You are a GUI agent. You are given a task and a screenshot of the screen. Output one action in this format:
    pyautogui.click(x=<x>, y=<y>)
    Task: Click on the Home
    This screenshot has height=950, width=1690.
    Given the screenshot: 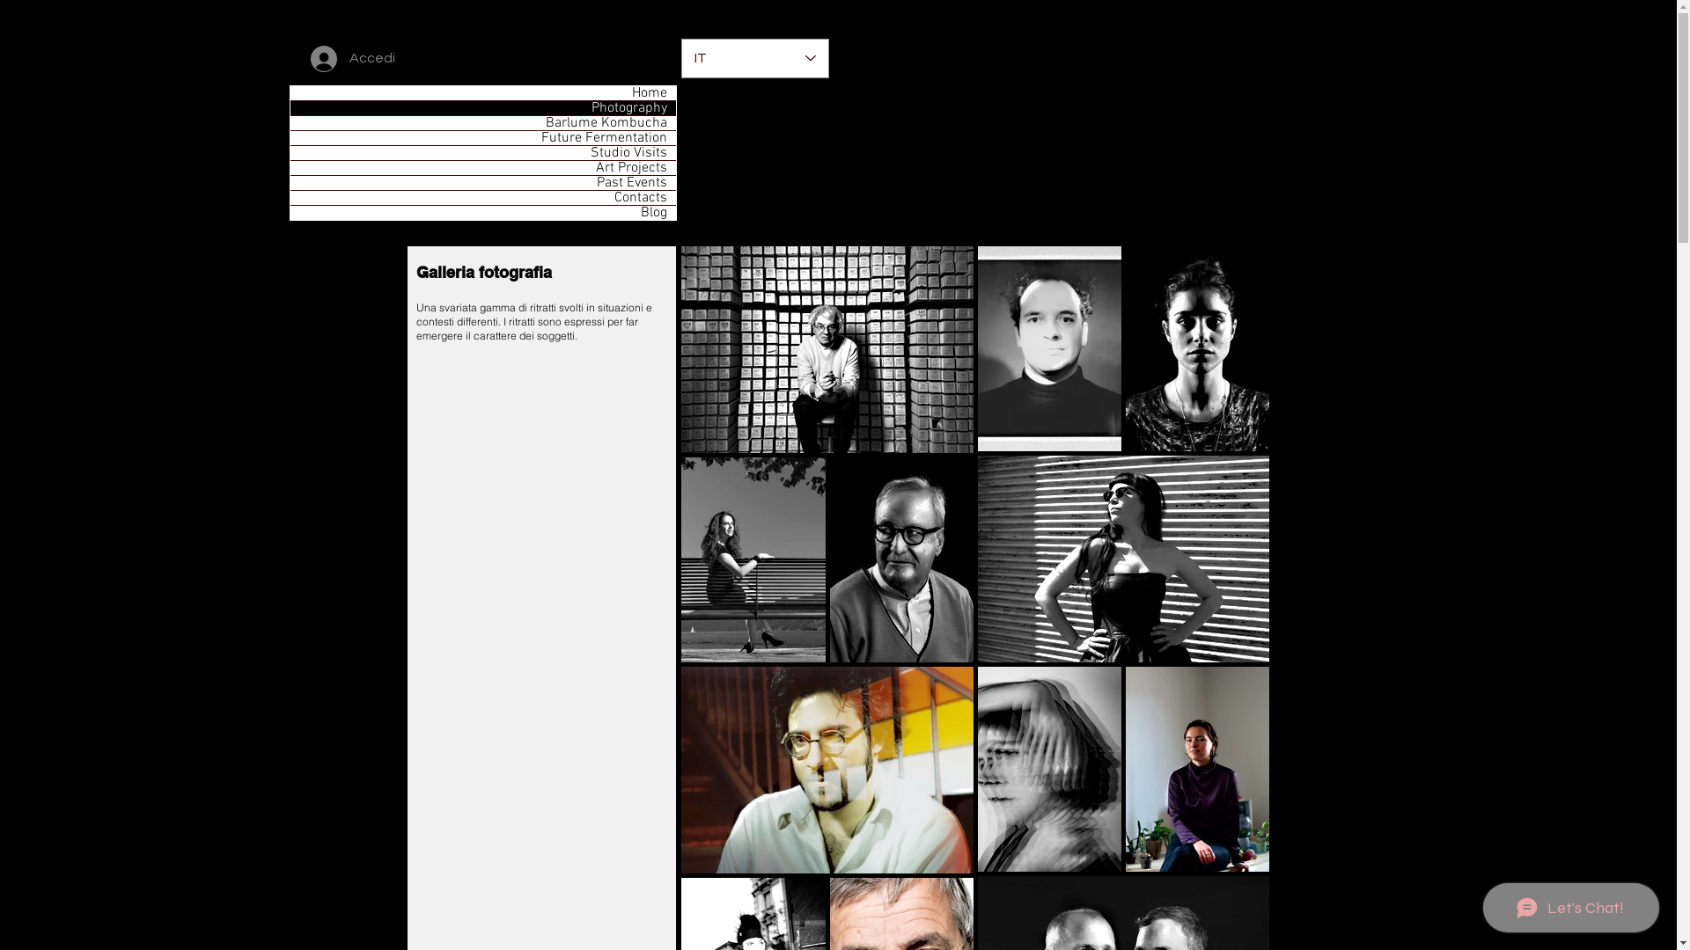 What is the action you would take?
    pyautogui.click(x=483, y=93)
    